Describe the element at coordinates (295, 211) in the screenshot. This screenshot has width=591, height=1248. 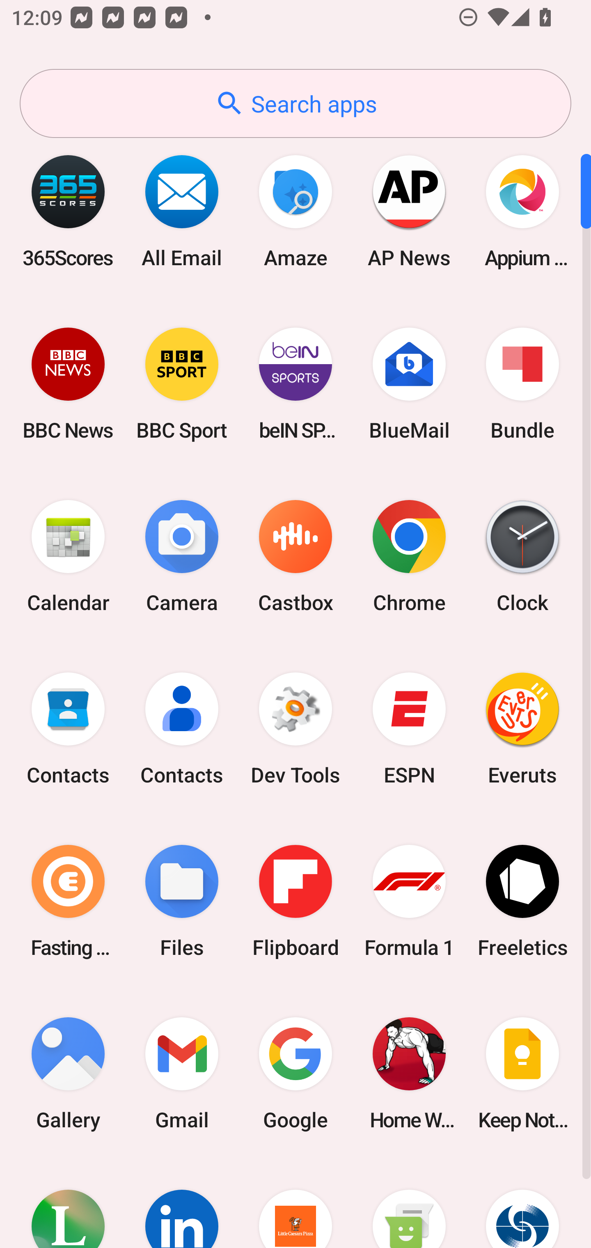
I see `Amaze` at that location.